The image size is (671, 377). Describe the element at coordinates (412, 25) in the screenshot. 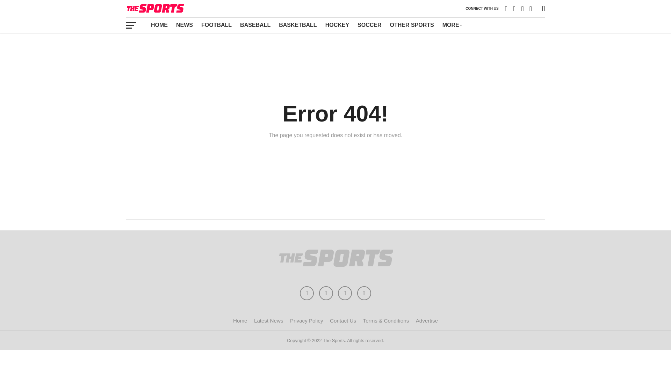

I see `OTHER SPORTS` at that location.